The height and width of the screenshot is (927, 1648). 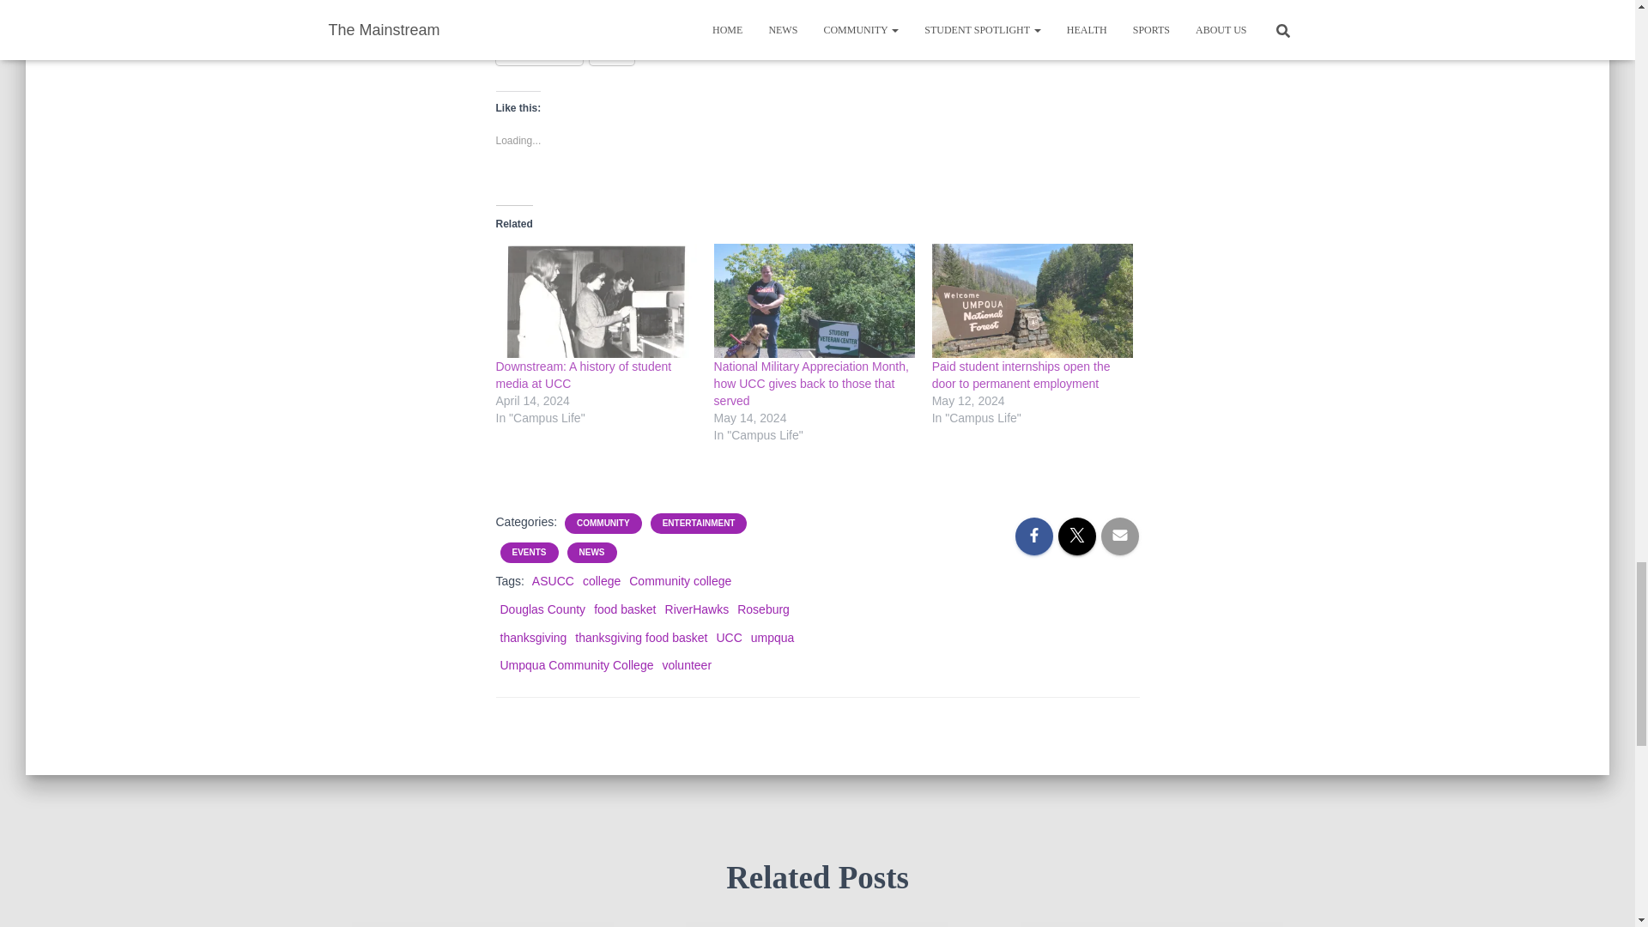 I want to click on Downstream: A history of student media at UCC, so click(x=584, y=374).